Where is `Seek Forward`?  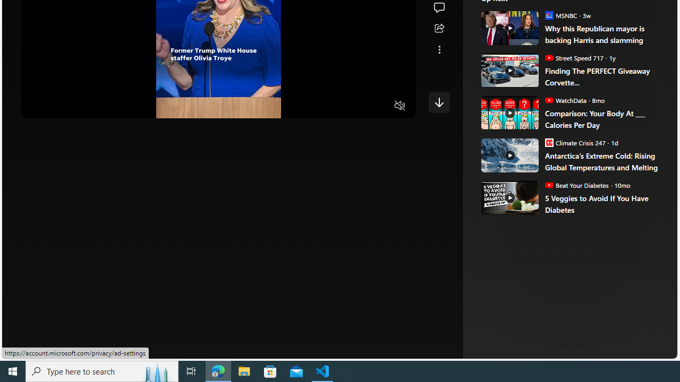 Seek Forward is located at coordinates (80, 106).